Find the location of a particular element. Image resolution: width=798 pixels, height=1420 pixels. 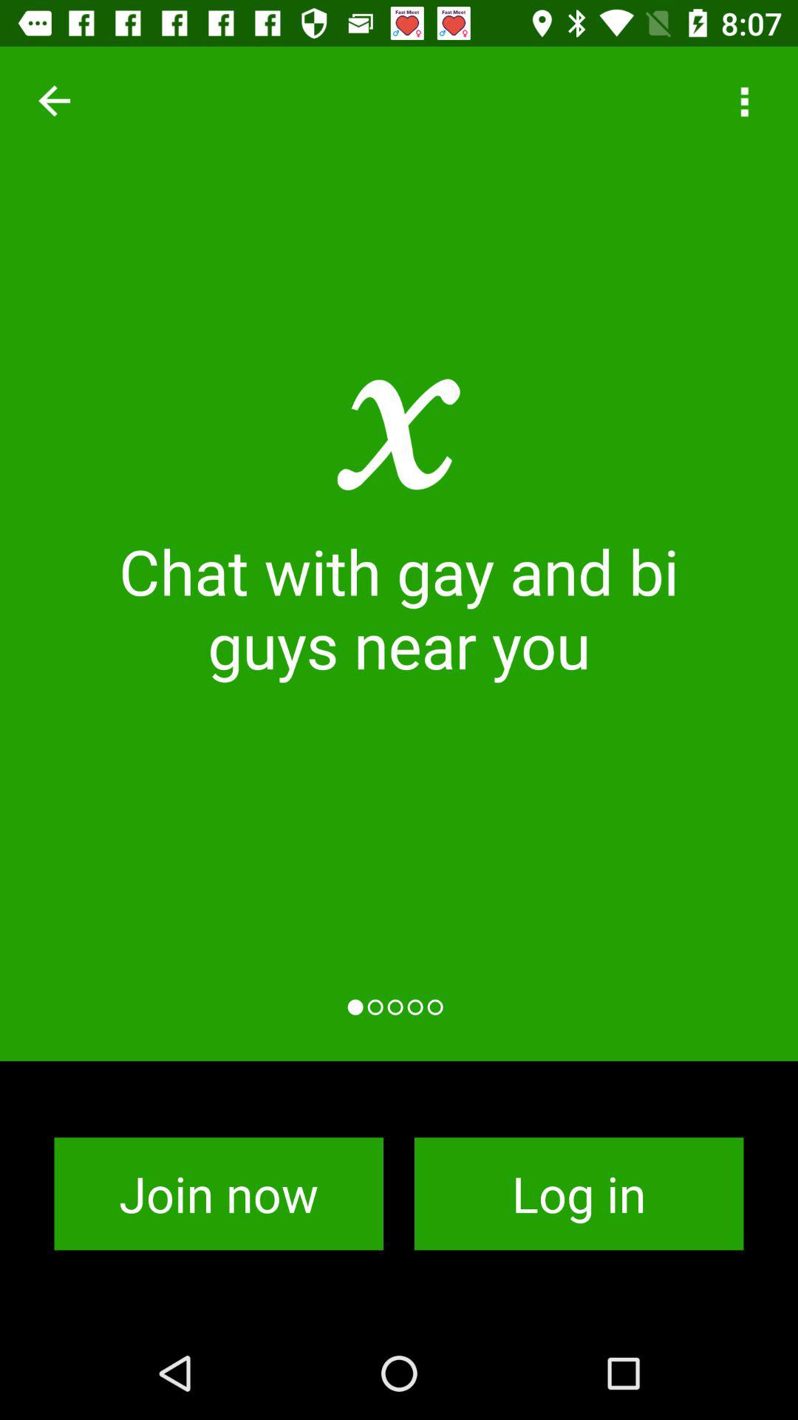

turn off the join now icon is located at coordinates (219, 1194).